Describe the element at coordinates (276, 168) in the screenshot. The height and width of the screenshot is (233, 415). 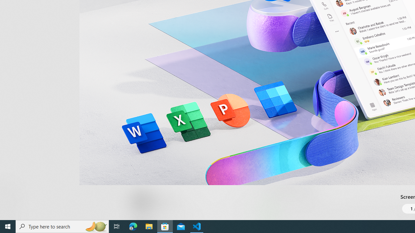
I see `Show less` at that location.